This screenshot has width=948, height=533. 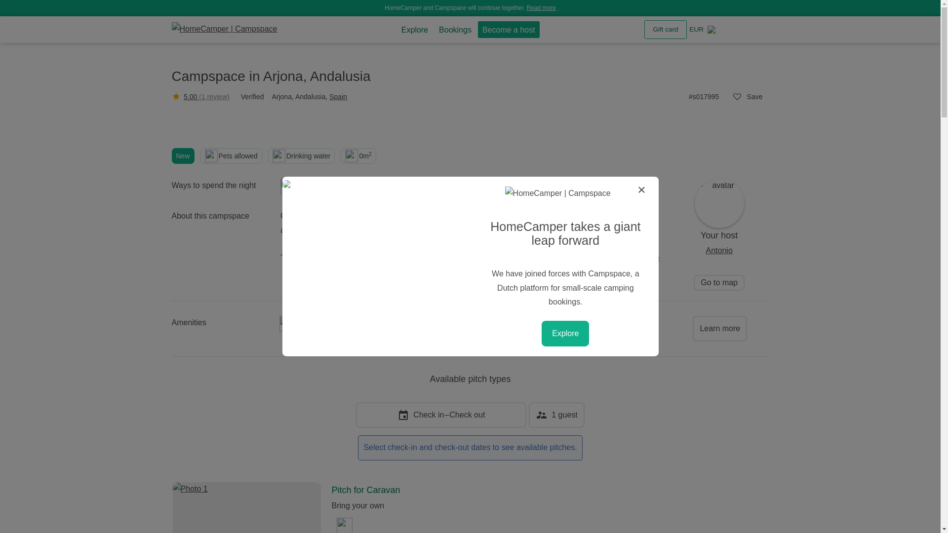 I want to click on Gift card, so click(x=666, y=30).